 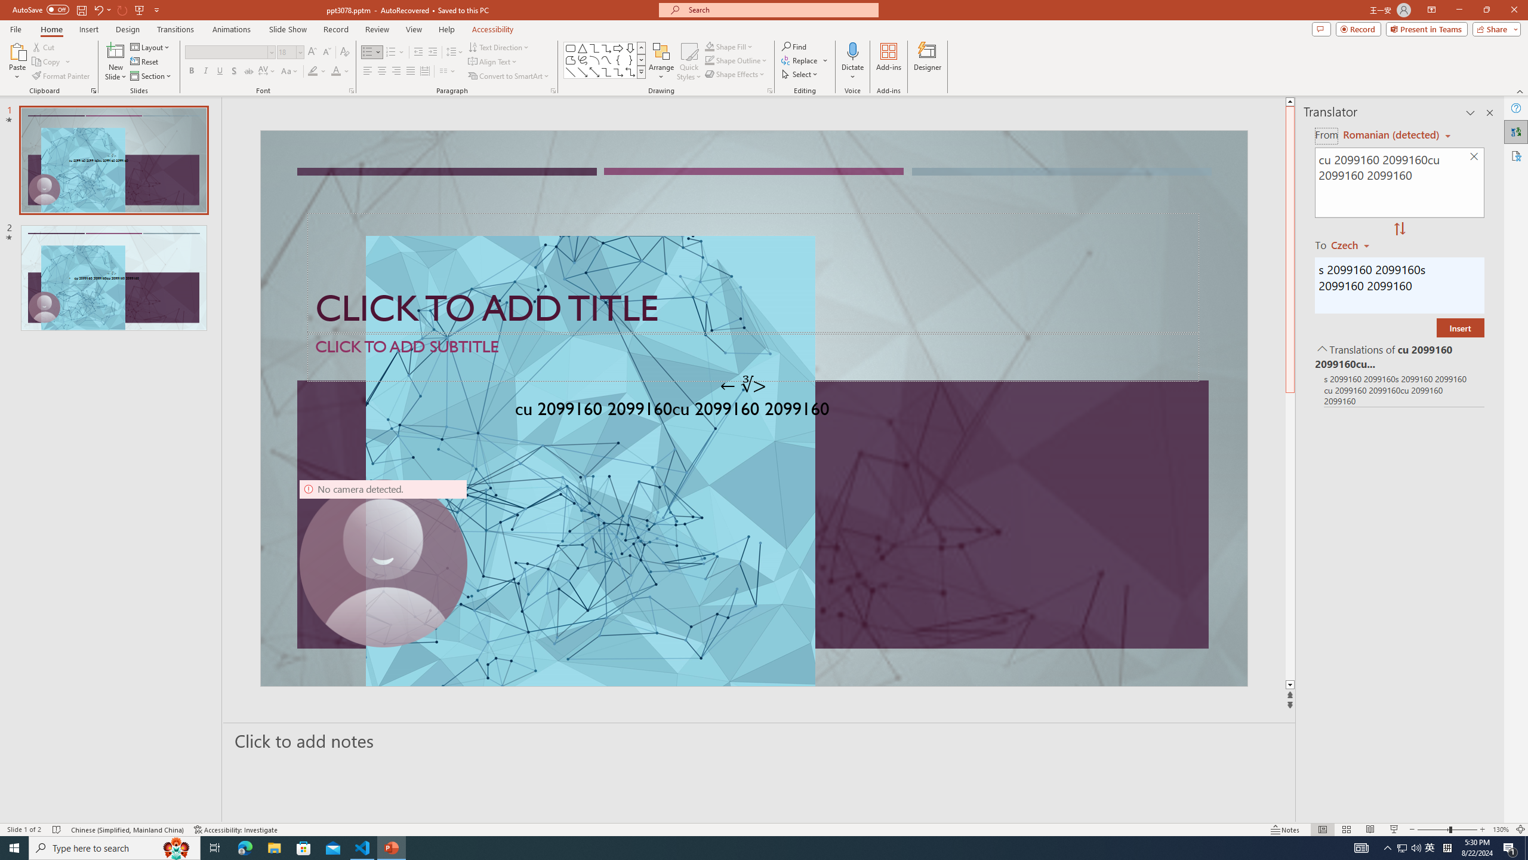 I want to click on Section, so click(x=152, y=76).